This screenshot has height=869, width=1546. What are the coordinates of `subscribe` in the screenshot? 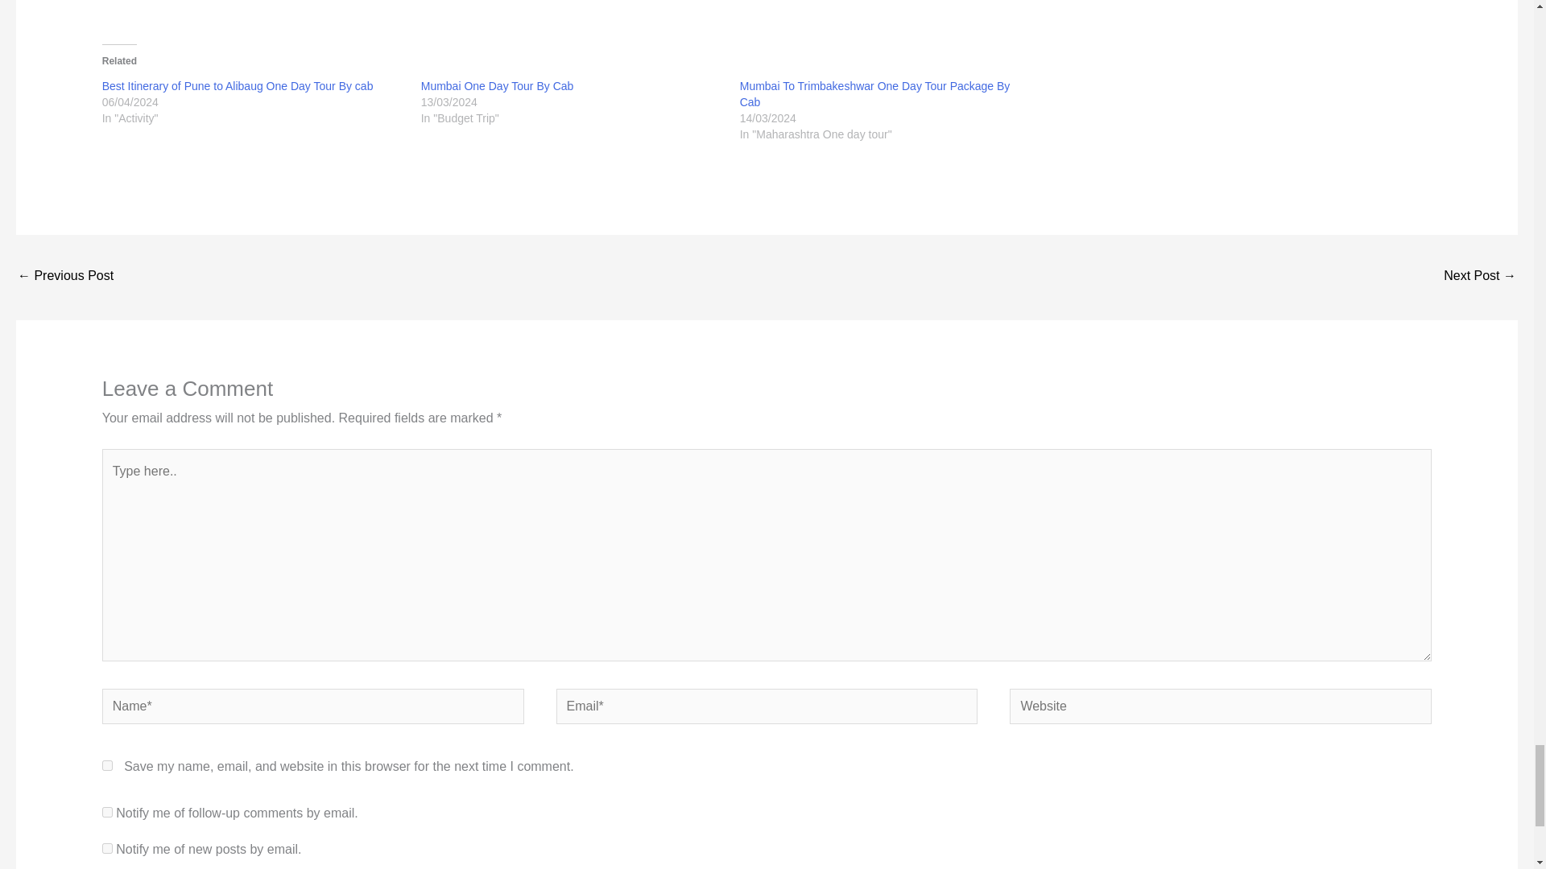 It's located at (107, 813).